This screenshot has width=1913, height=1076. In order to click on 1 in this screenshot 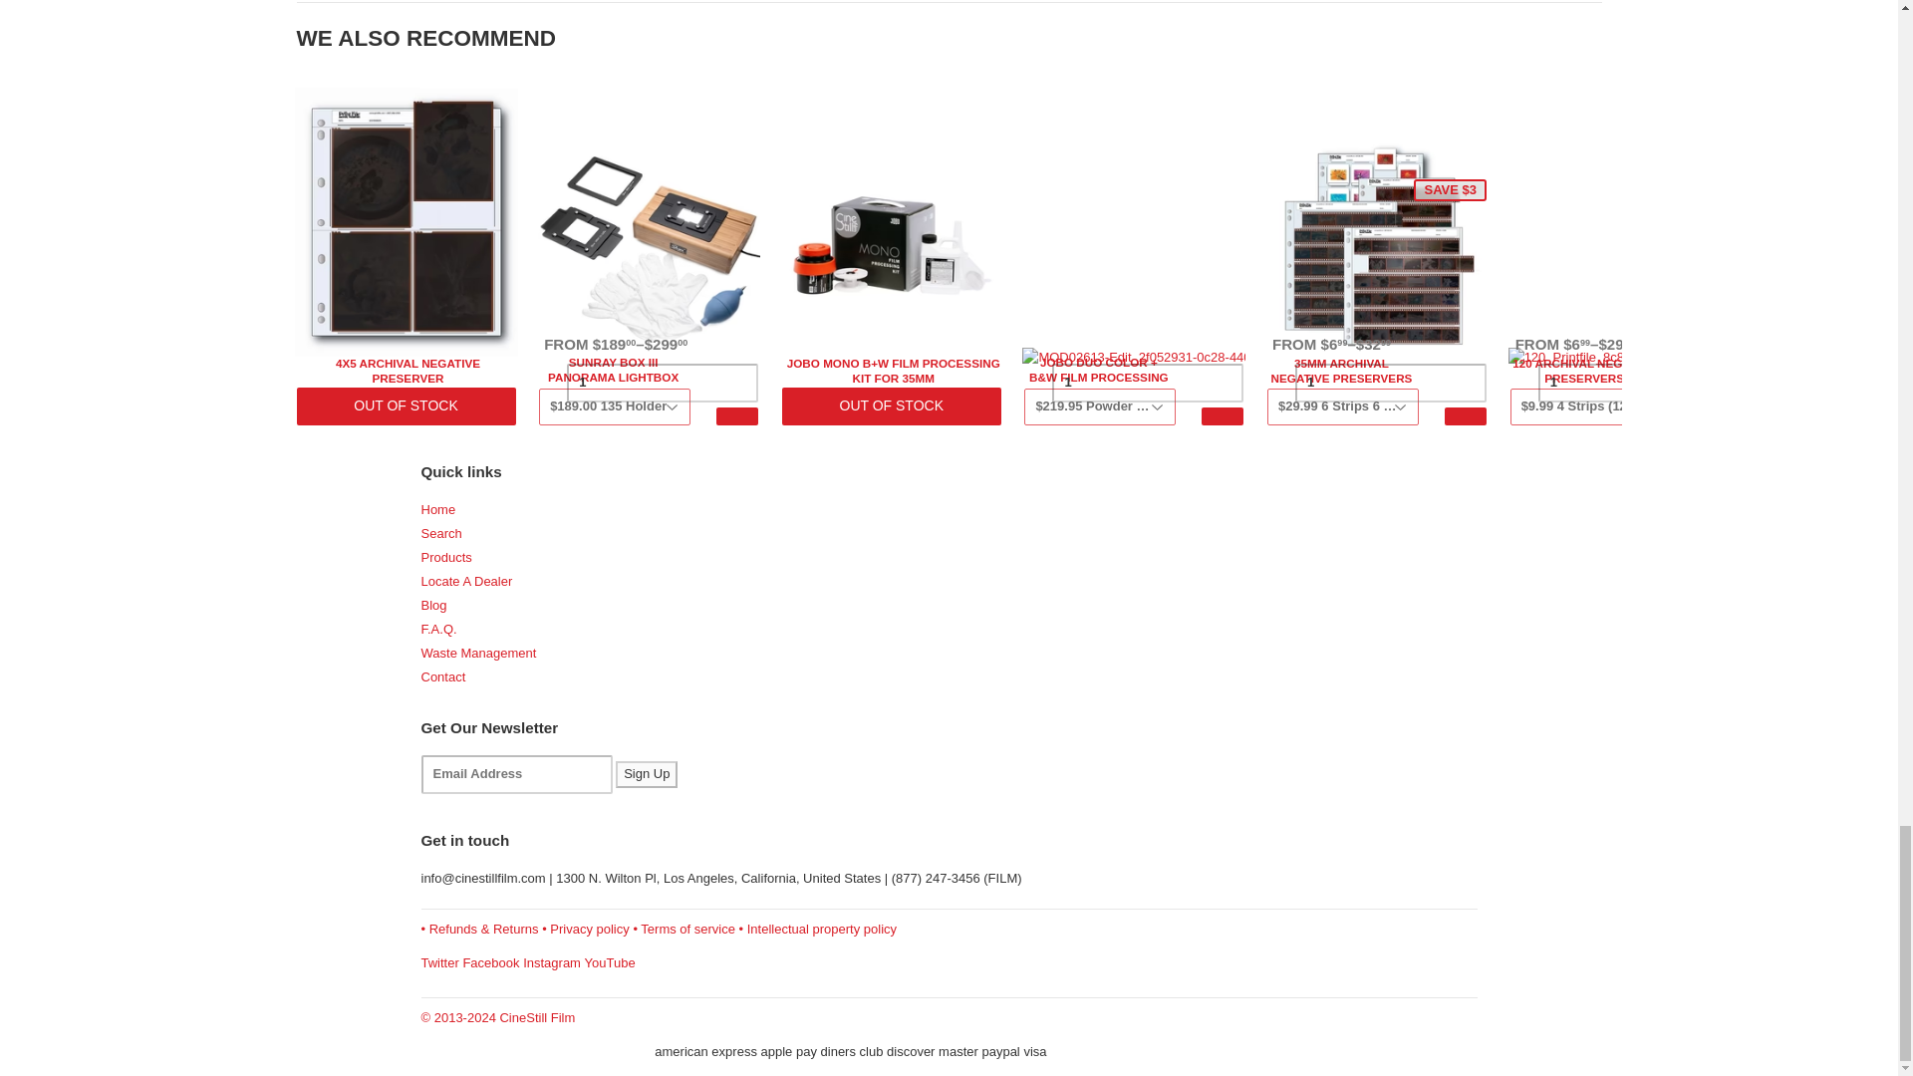, I will do `click(1148, 383)`.